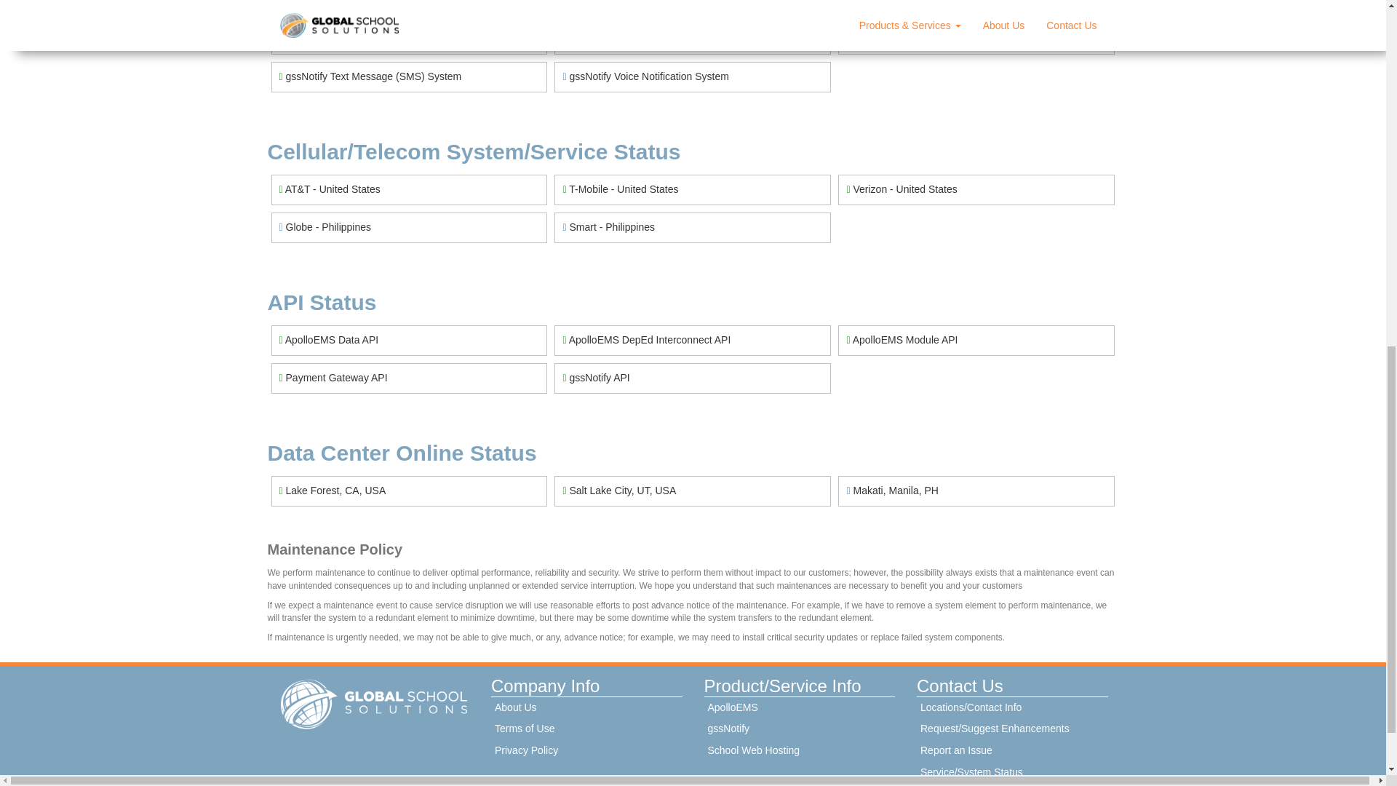 The image size is (1397, 786). I want to click on Terms of Use, so click(586, 729).